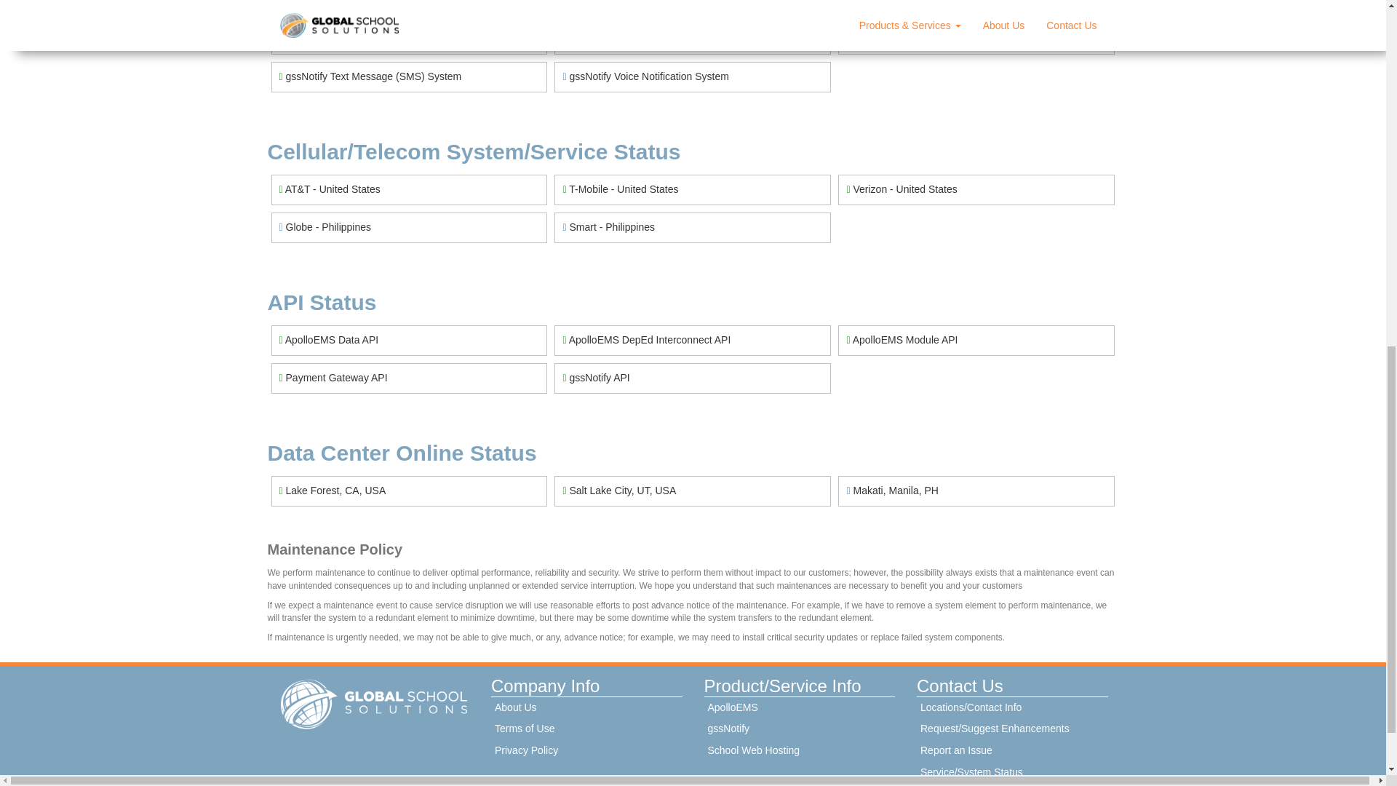 The image size is (1397, 786). I want to click on Terms of Use, so click(586, 729).